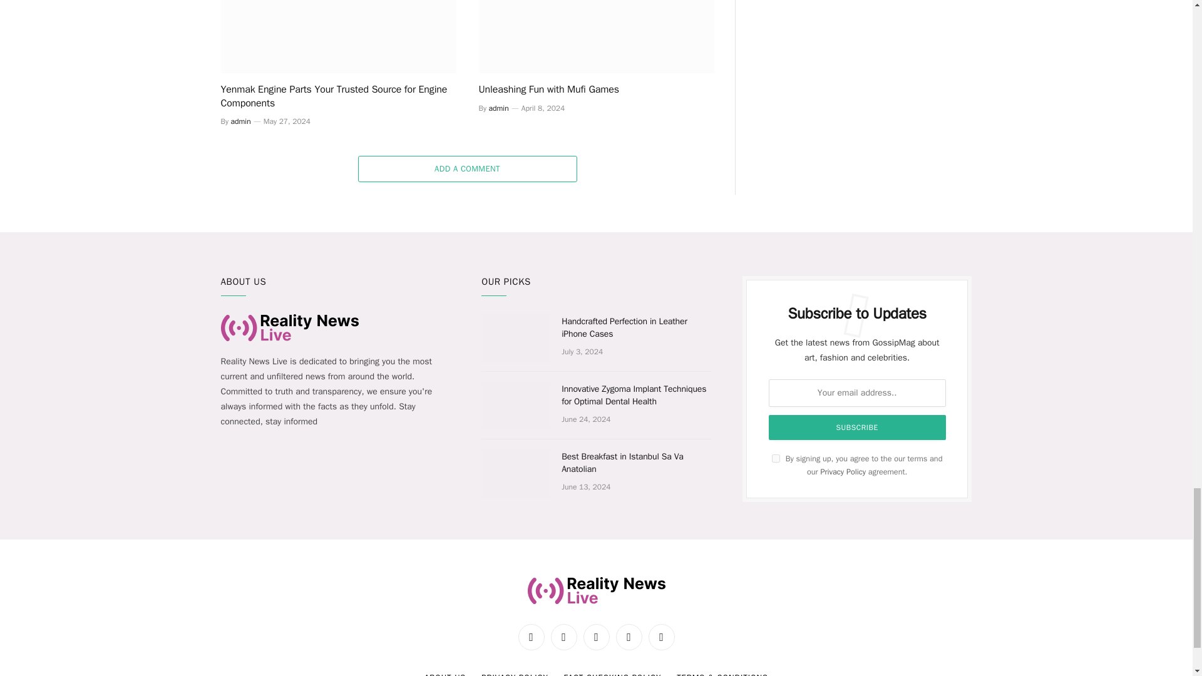 The height and width of the screenshot is (676, 1202). Describe the element at coordinates (858, 428) in the screenshot. I see `Subscribe` at that location.